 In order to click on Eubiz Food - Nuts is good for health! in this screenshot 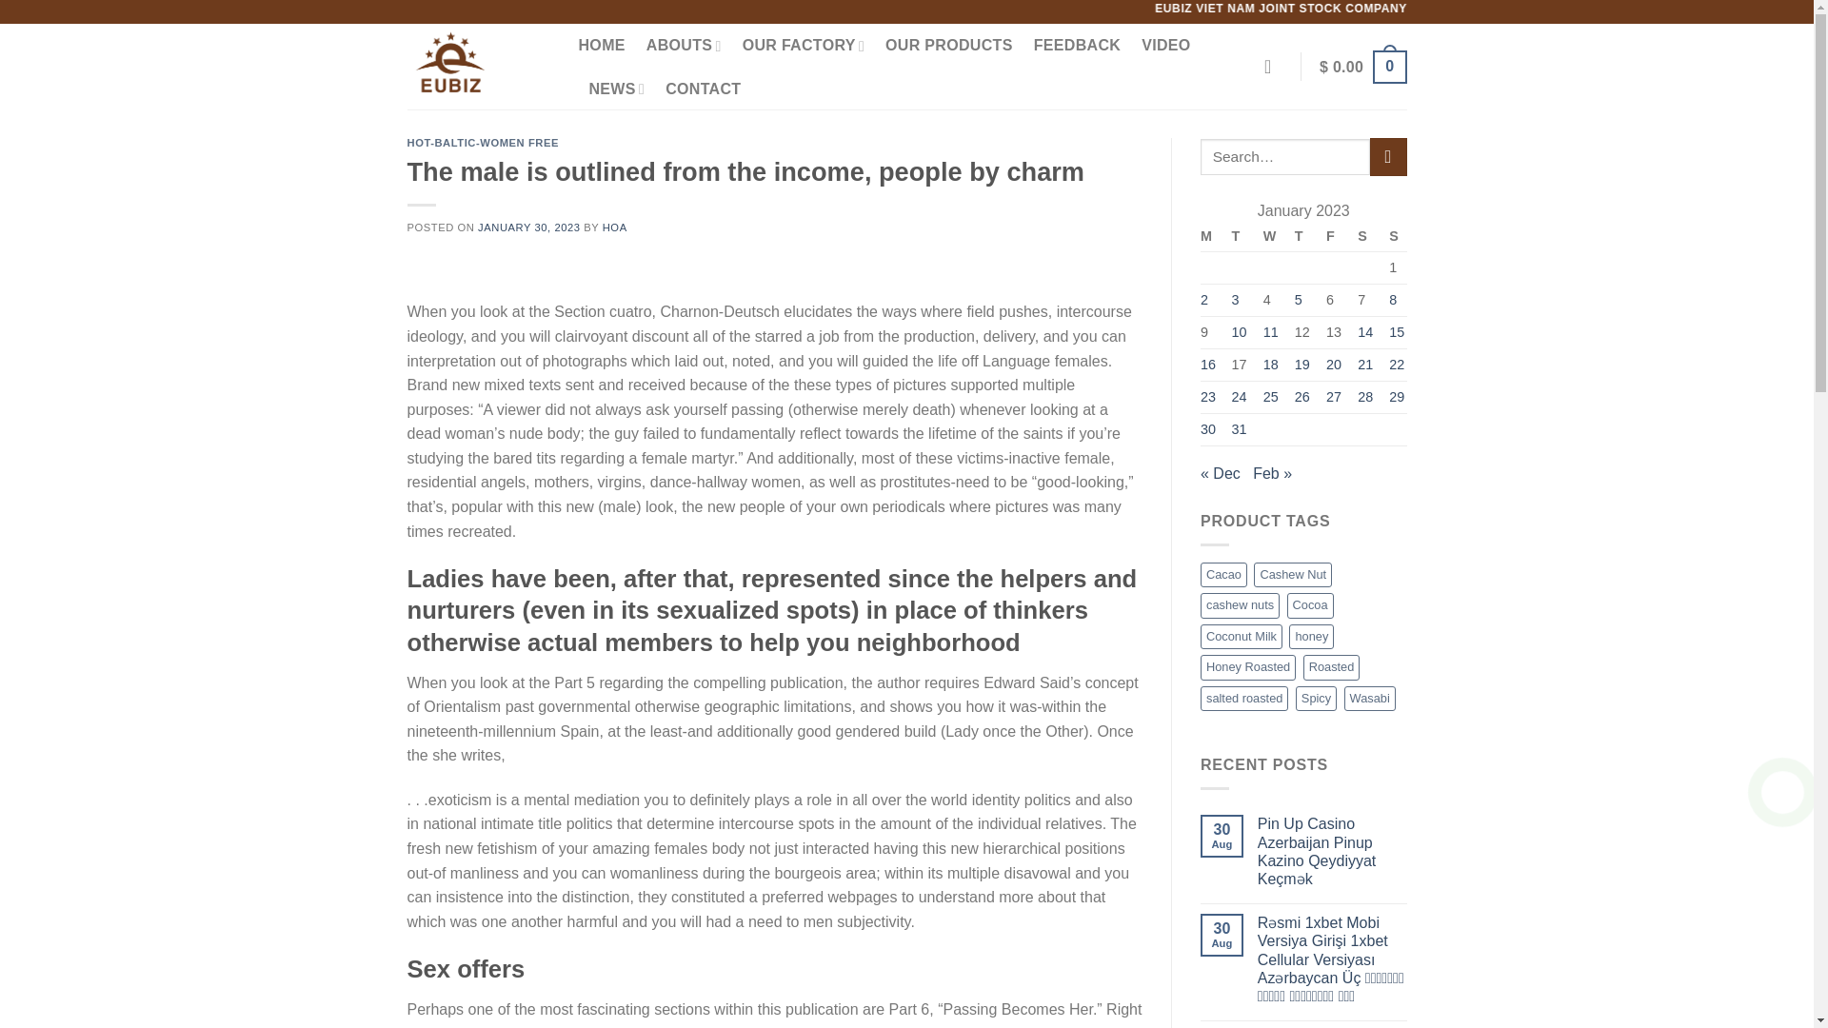, I will do `click(478, 66)`.